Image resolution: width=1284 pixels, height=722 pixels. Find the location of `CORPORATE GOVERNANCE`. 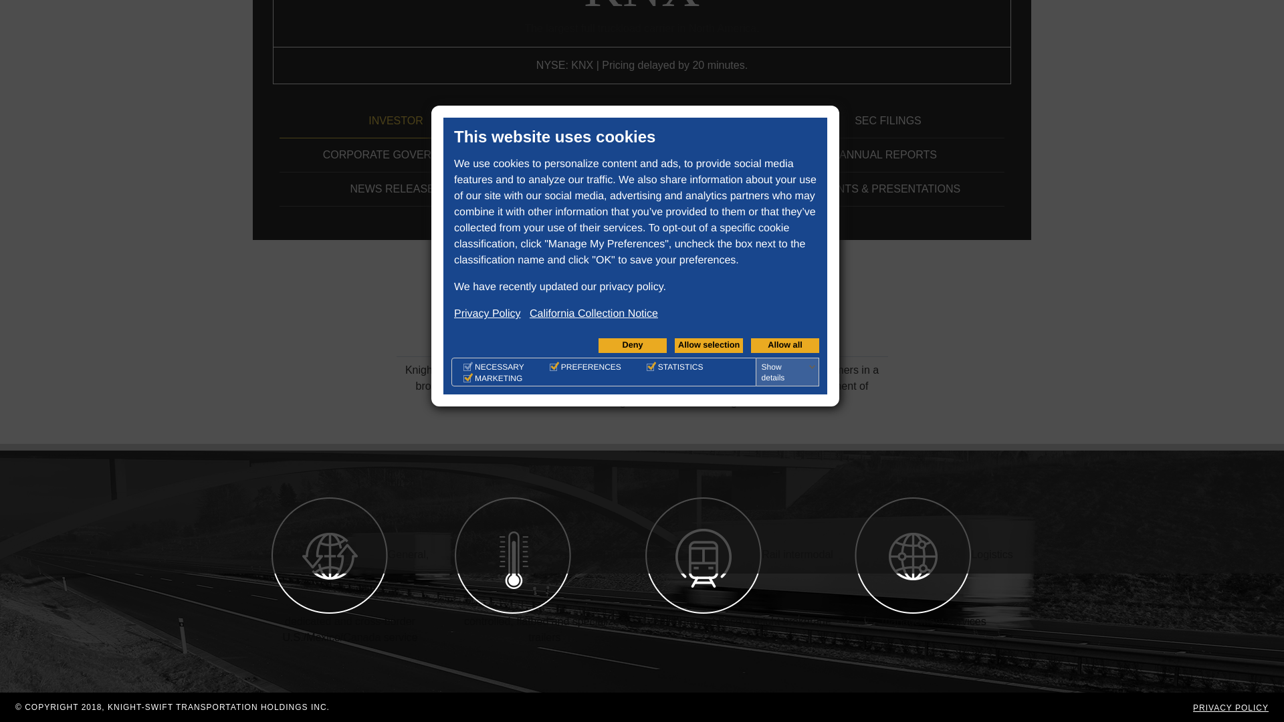

CORPORATE GOVERNANCE is located at coordinates (396, 155).